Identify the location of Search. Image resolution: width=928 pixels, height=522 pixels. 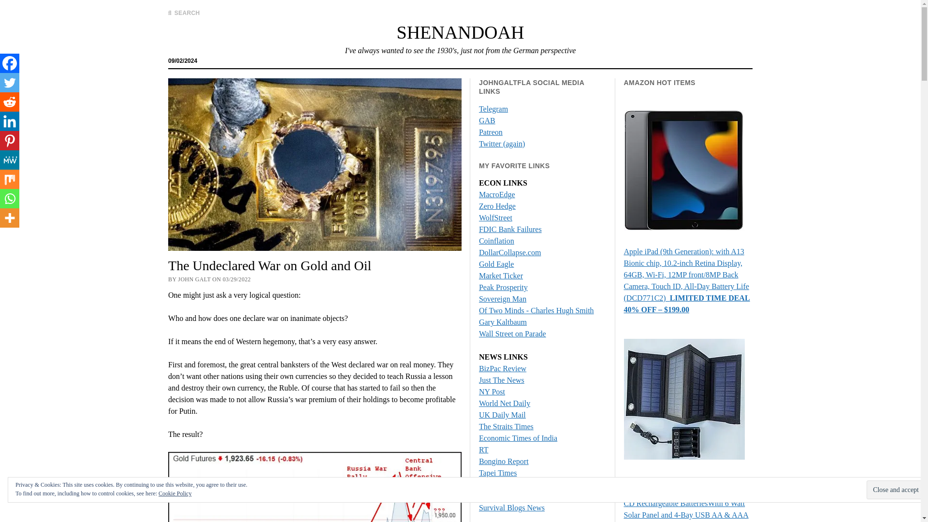
(603, 82).